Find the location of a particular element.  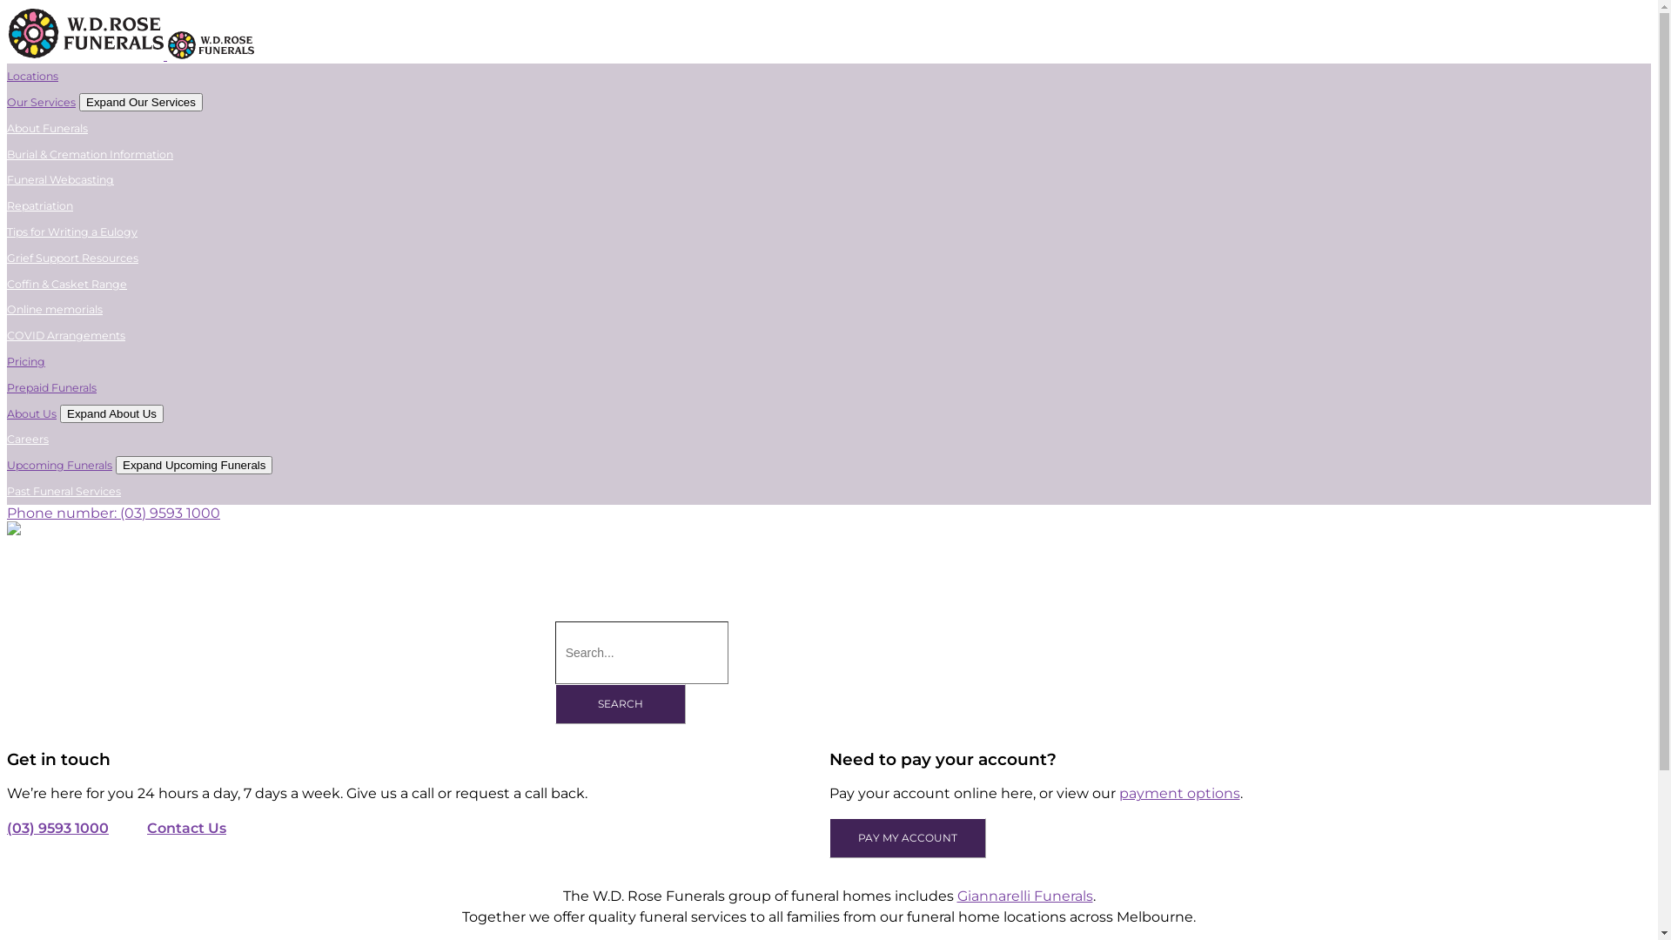

Expand Our Services is located at coordinates (141, 103).